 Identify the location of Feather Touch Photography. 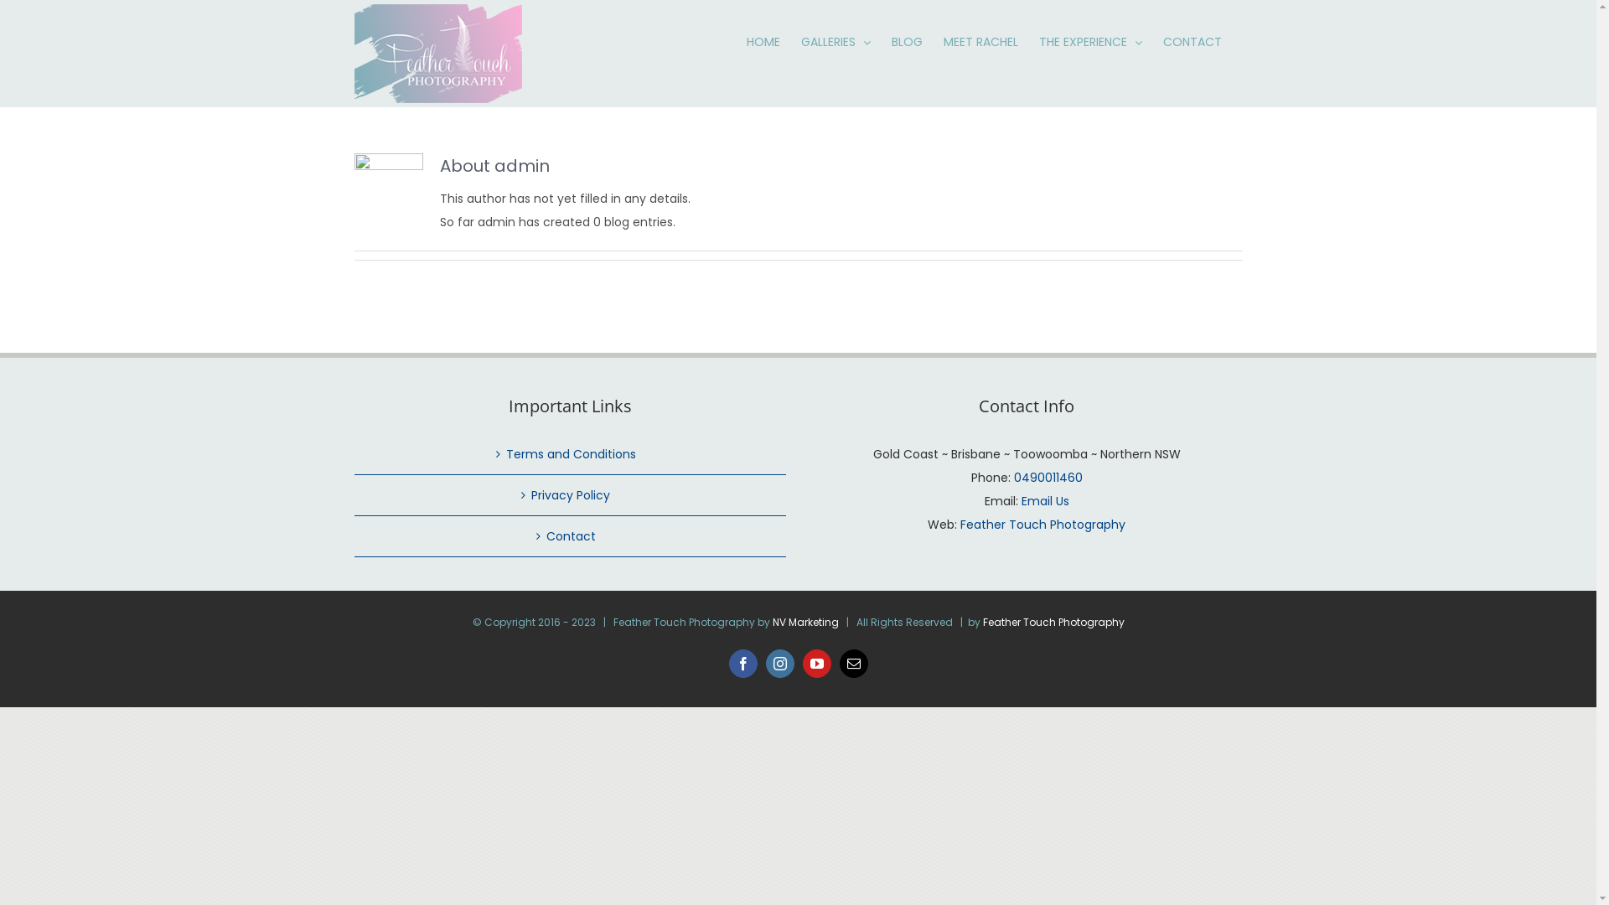
(1053, 622).